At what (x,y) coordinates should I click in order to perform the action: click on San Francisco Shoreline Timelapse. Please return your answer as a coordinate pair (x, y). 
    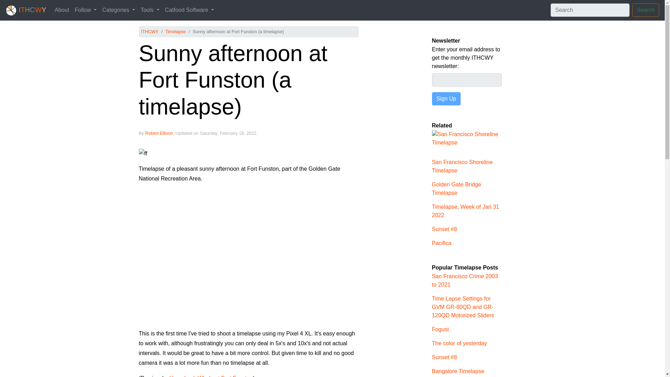
    Looking at the image, I should click on (467, 143).